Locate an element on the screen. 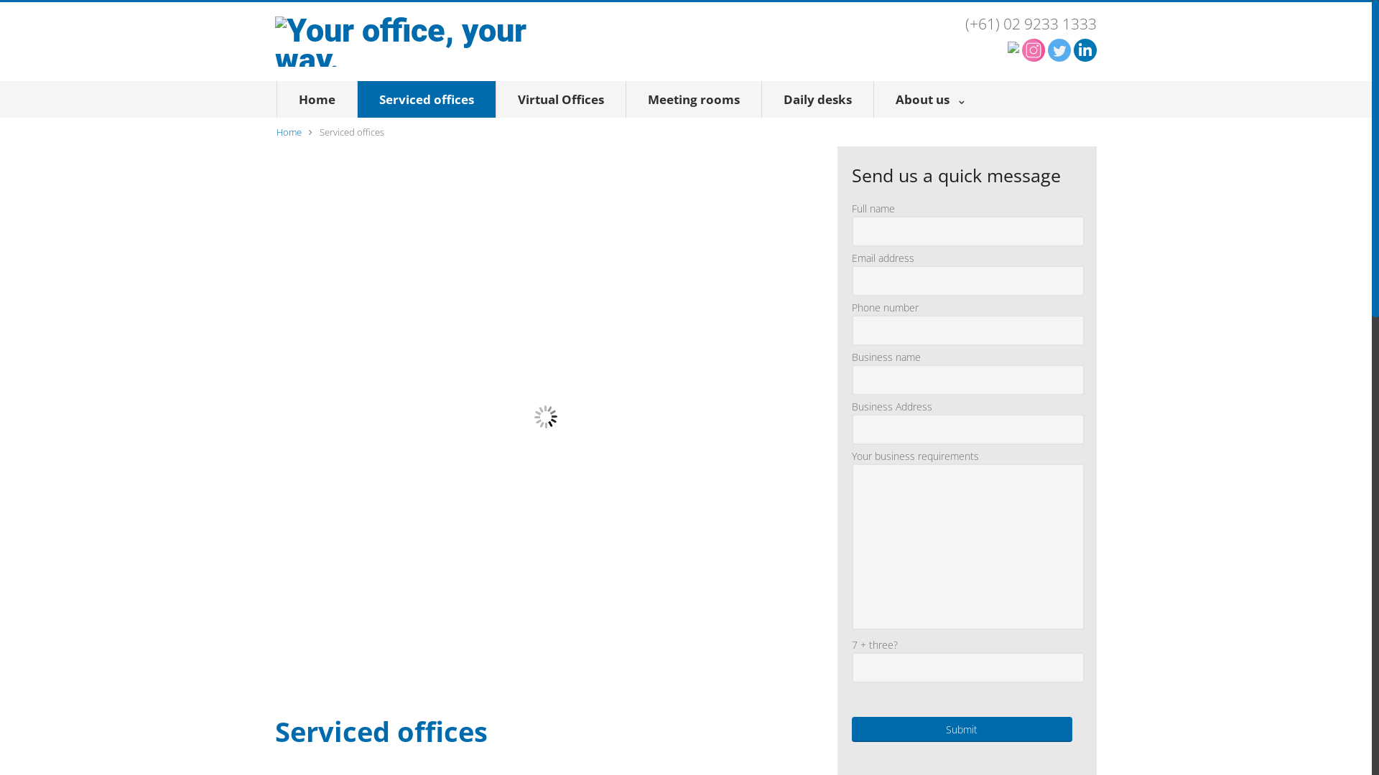  Submit is located at coordinates (962, 729).